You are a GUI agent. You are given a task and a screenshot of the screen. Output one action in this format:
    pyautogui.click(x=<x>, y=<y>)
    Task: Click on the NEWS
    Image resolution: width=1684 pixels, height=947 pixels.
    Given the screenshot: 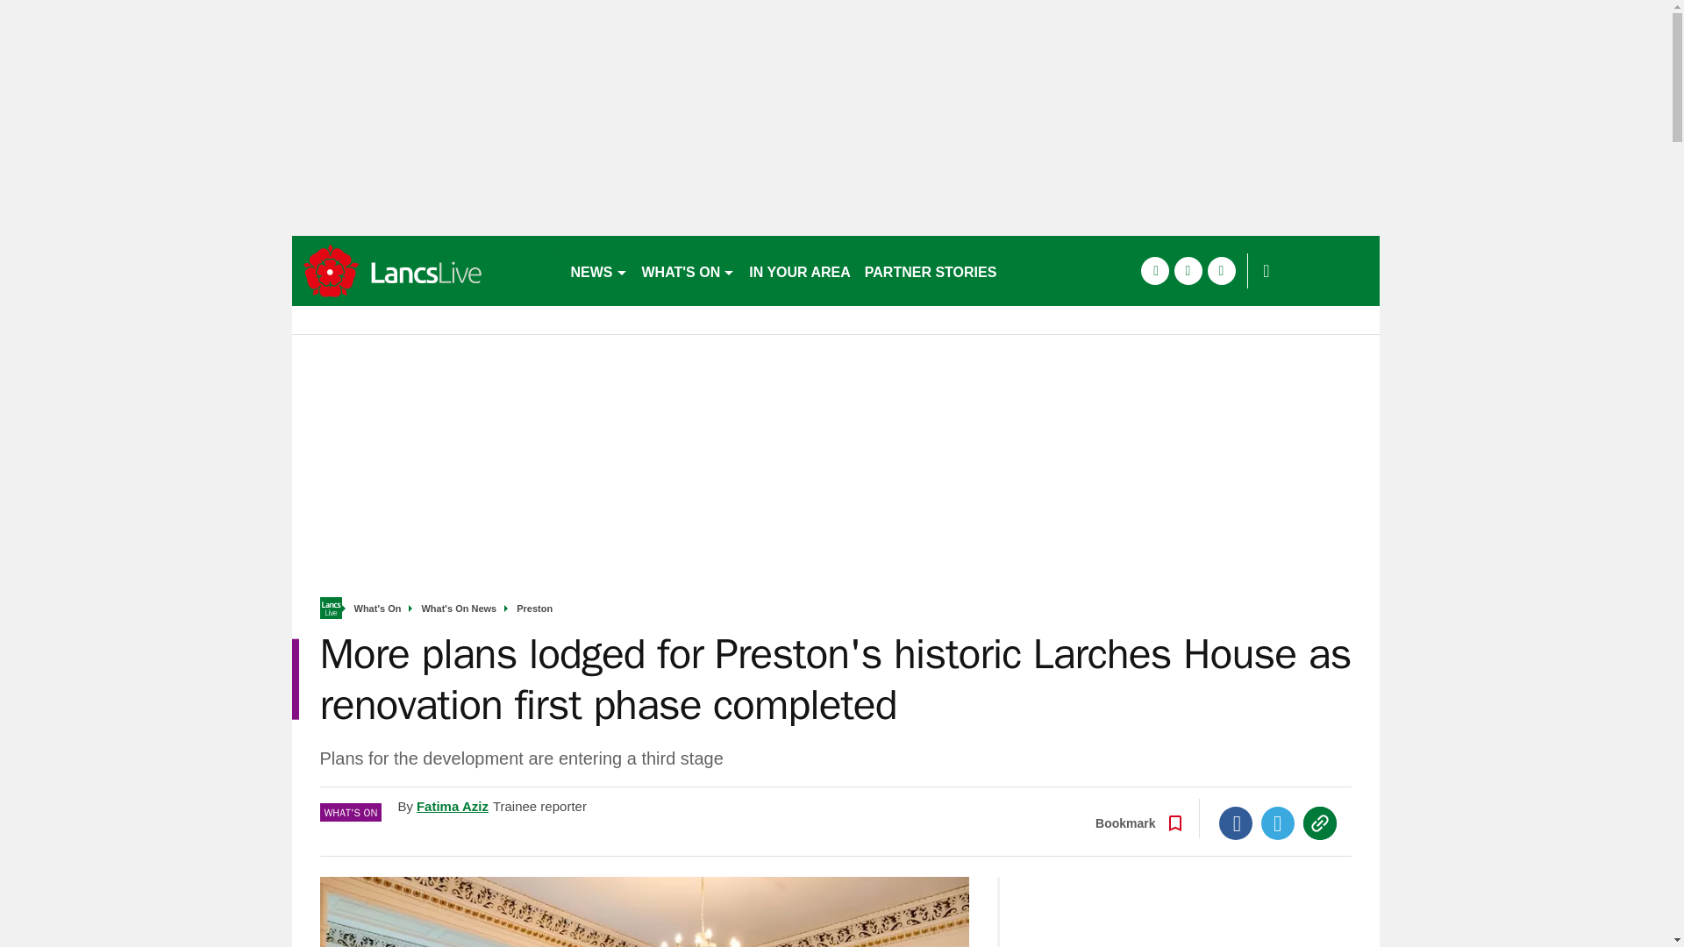 What is the action you would take?
    pyautogui.click(x=598, y=270)
    